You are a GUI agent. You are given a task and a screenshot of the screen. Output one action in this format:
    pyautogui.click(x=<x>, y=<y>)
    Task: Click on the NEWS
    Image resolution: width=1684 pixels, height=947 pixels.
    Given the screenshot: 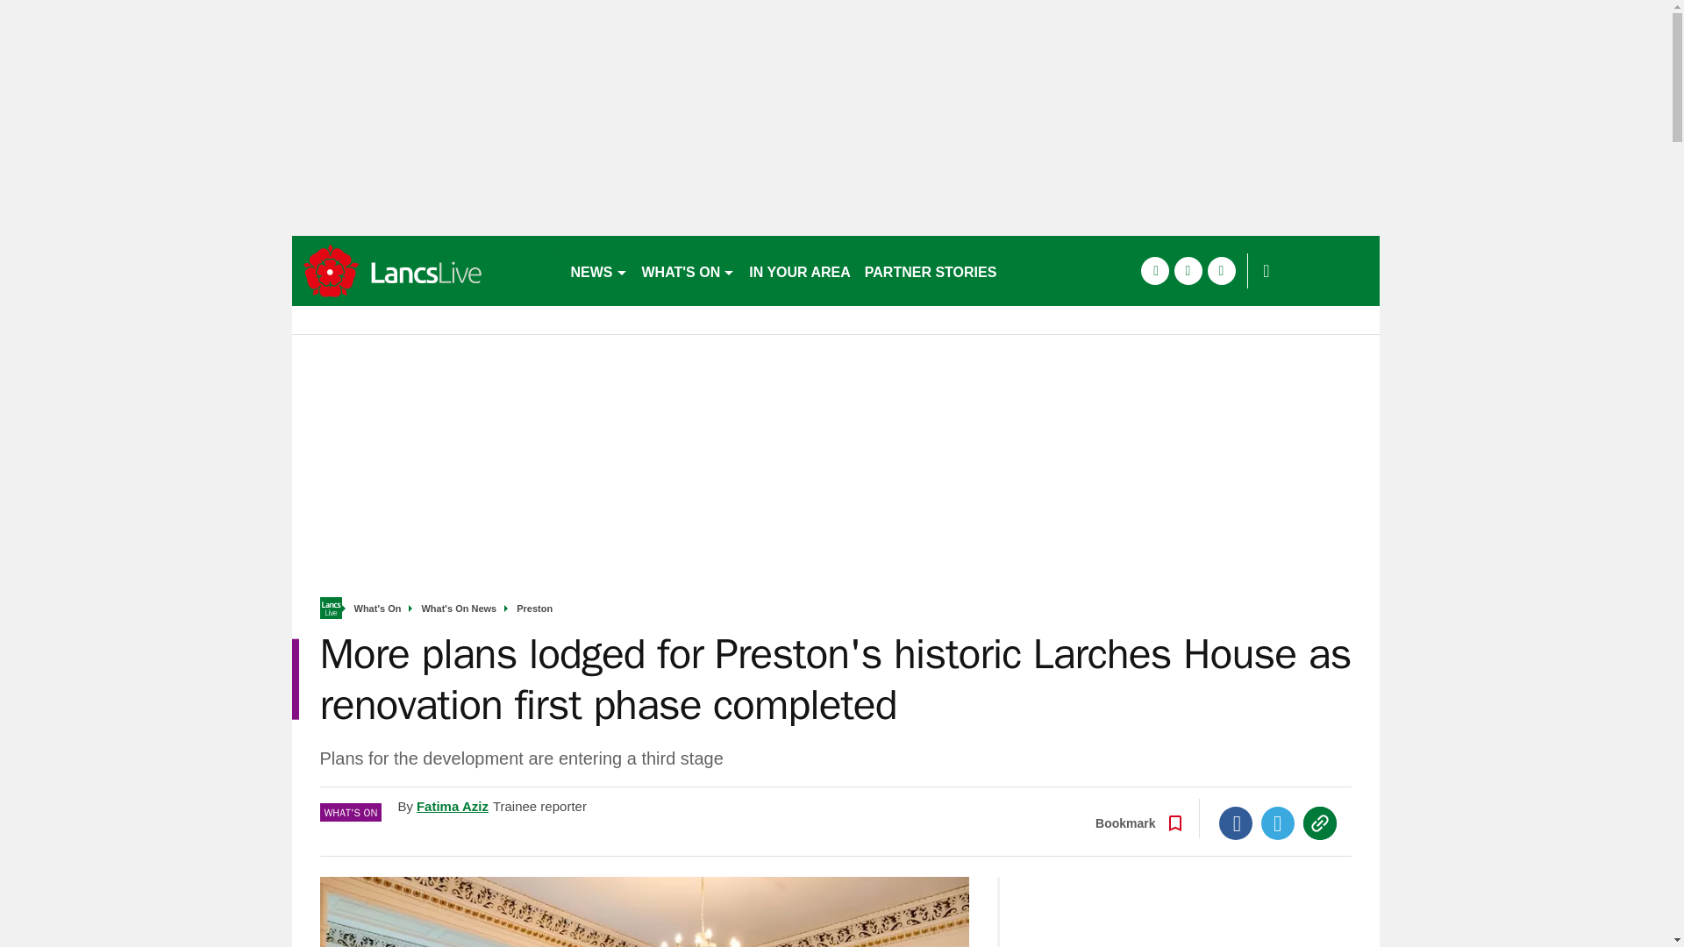 What is the action you would take?
    pyautogui.click(x=598, y=270)
    